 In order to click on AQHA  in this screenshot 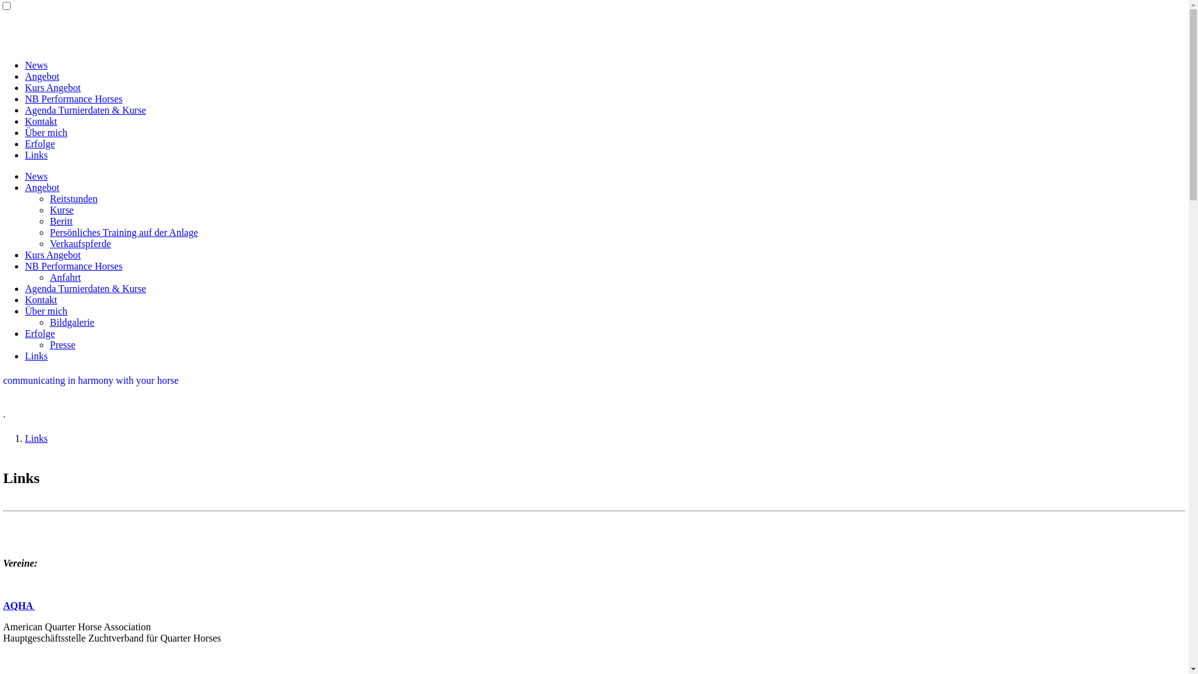, I will do `click(19, 605)`.